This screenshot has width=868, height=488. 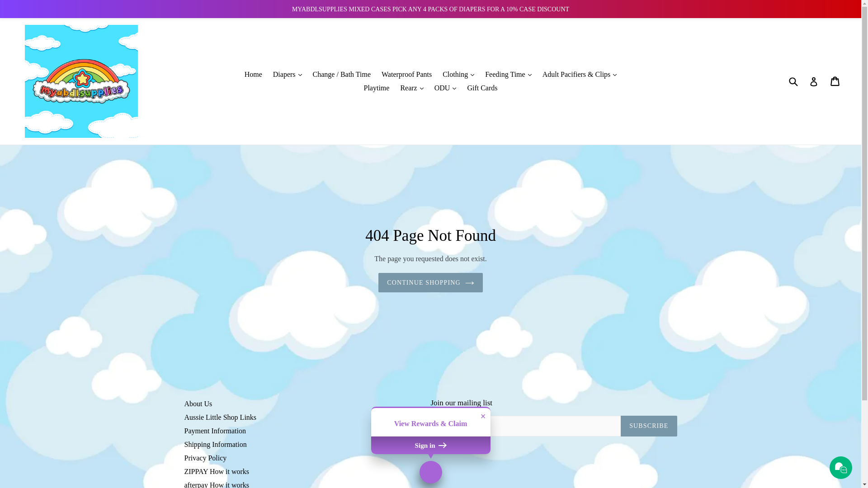 What do you see at coordinates (216, 445) in the screenshot?
I see `Shipping Information` at bounding box center [216, 445].